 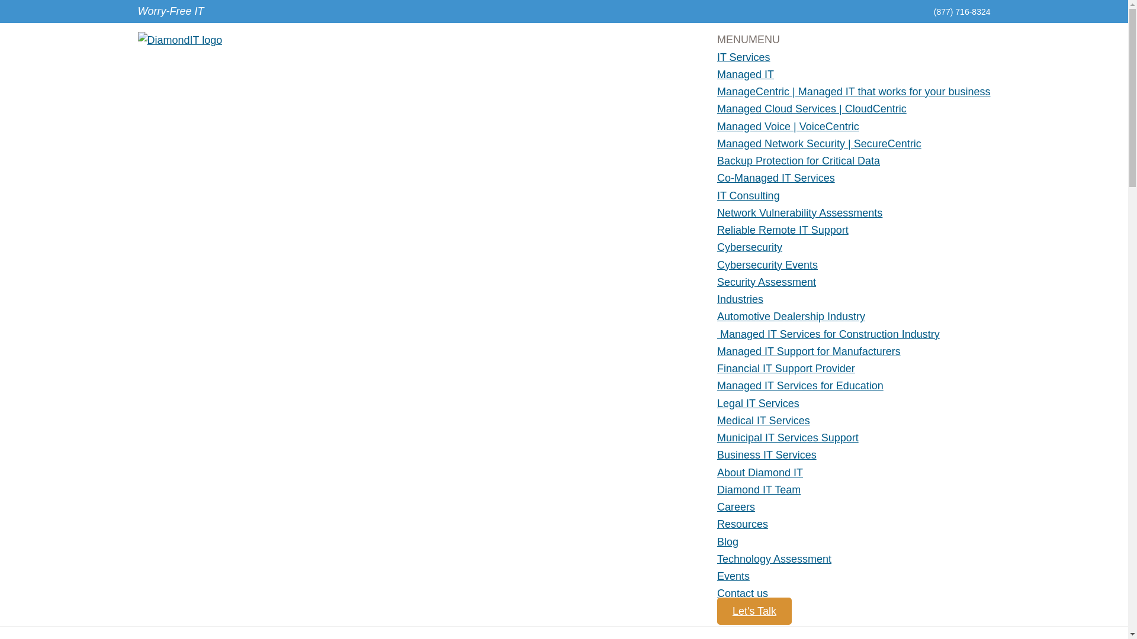 What do you see at coordinates (791, 316) in the screenshot?
I see `Automotive Dealership Industry` at bounding box center [791, 316].